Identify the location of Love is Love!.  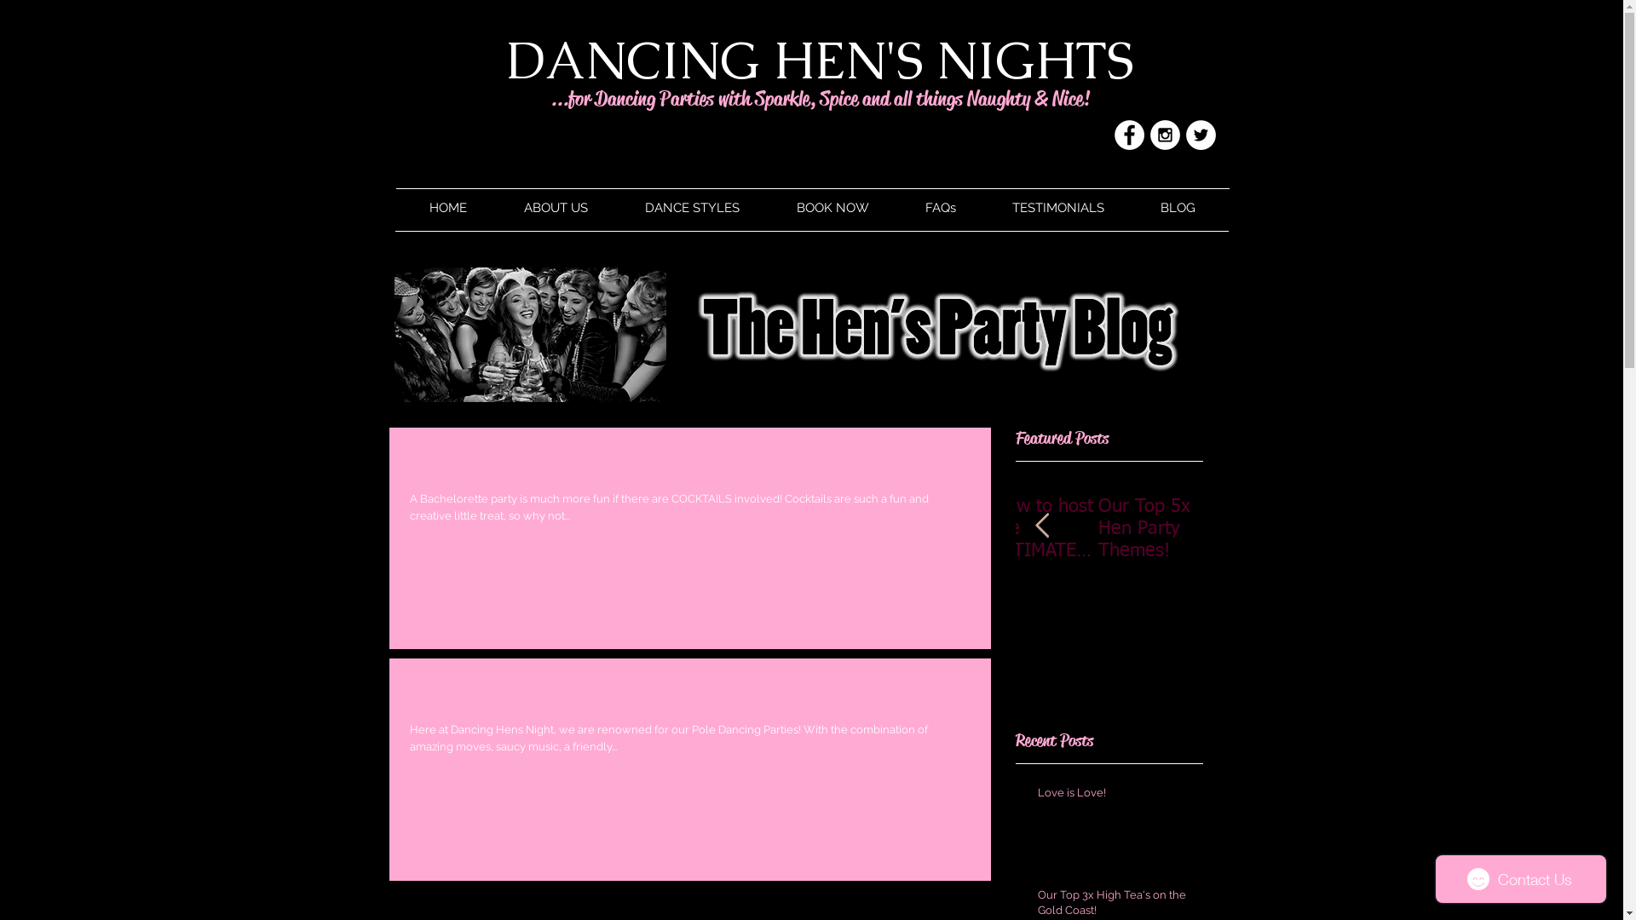
(1115, 796).